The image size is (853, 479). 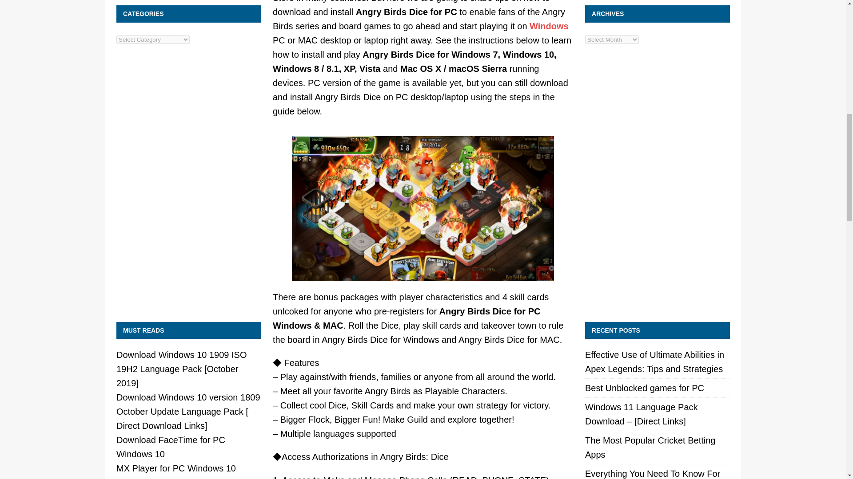 I want to click on Windows, so click(x=549, y=26).